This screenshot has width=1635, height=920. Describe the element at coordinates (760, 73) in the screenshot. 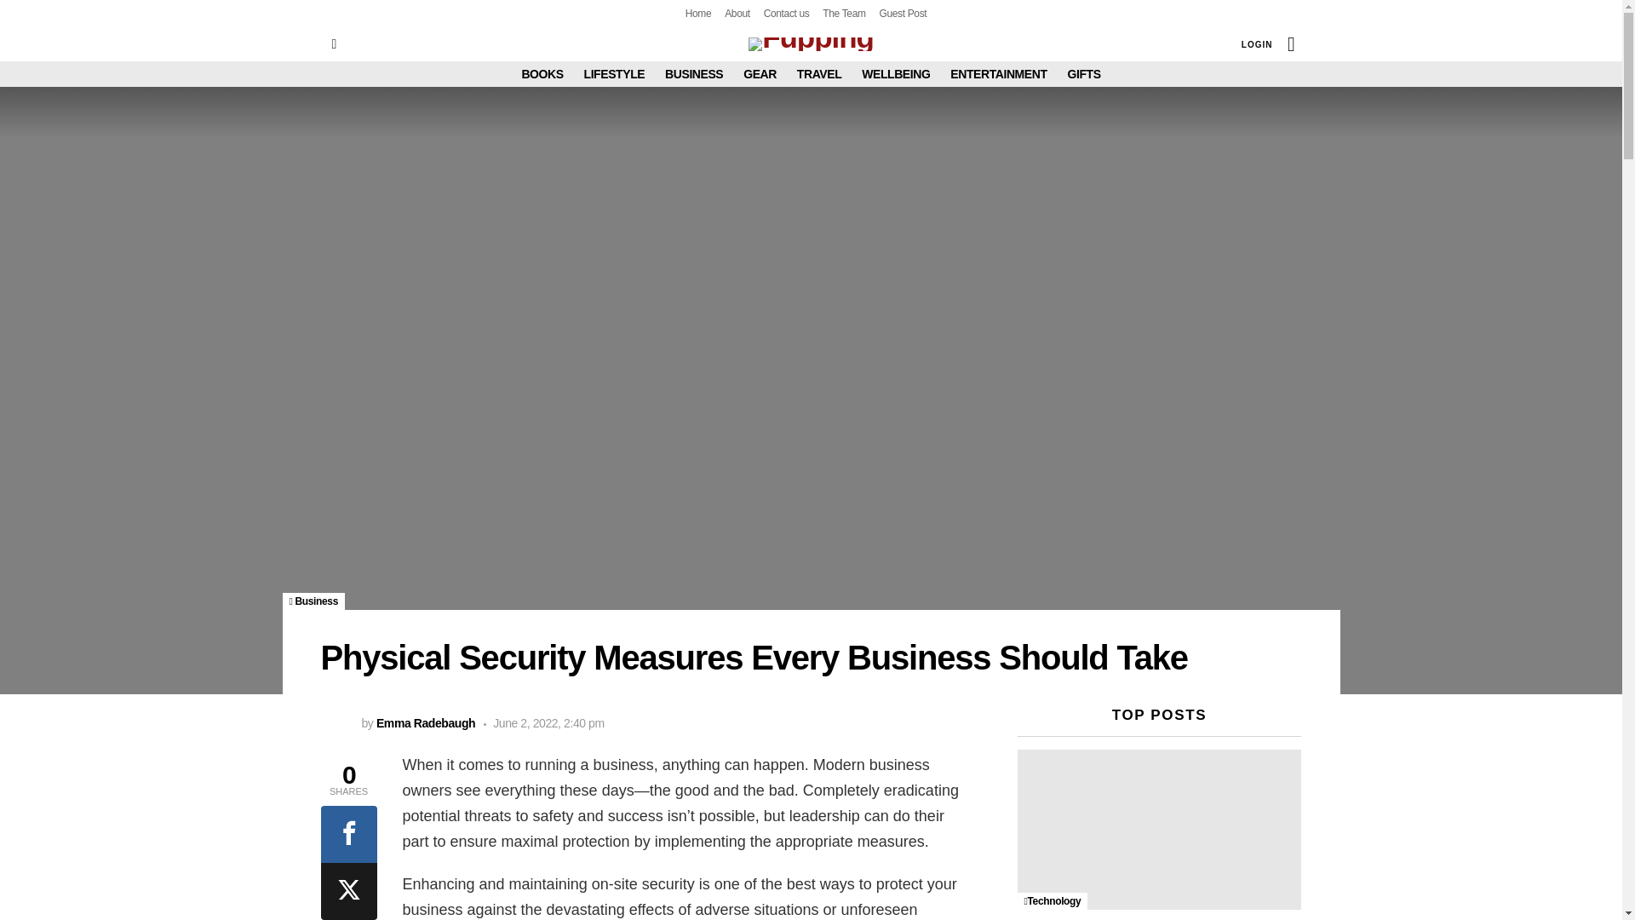

I see `GEAR` at that location.